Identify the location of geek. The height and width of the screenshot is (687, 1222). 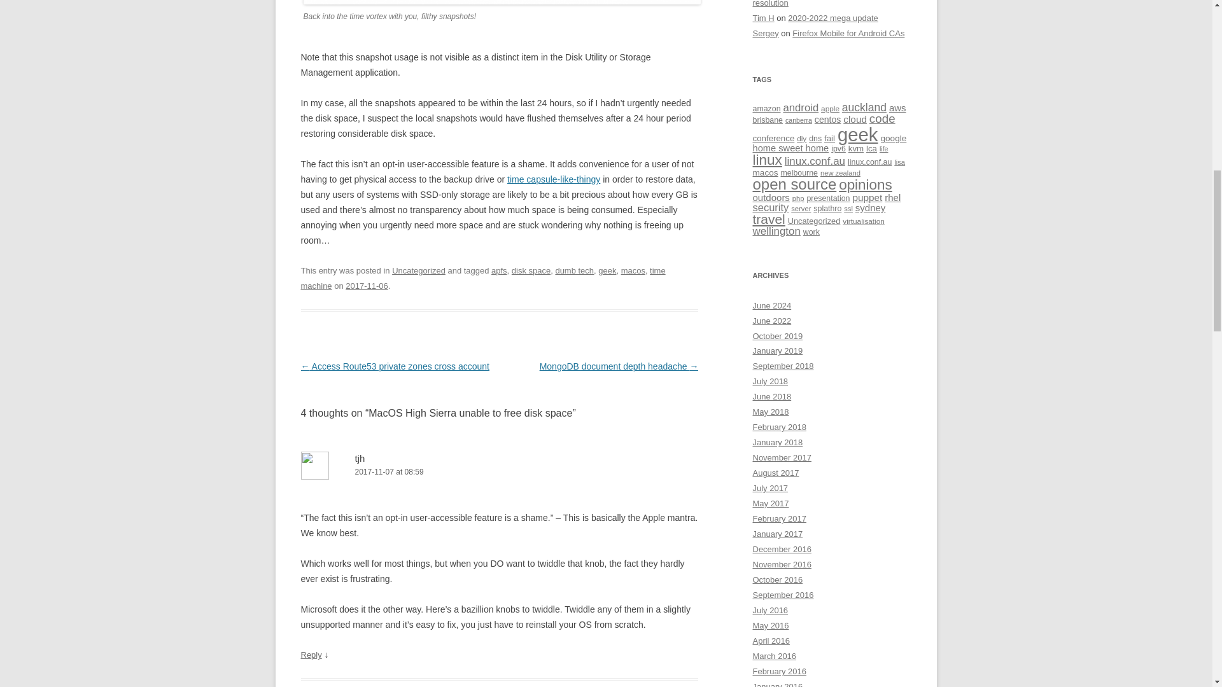
(607, 270).